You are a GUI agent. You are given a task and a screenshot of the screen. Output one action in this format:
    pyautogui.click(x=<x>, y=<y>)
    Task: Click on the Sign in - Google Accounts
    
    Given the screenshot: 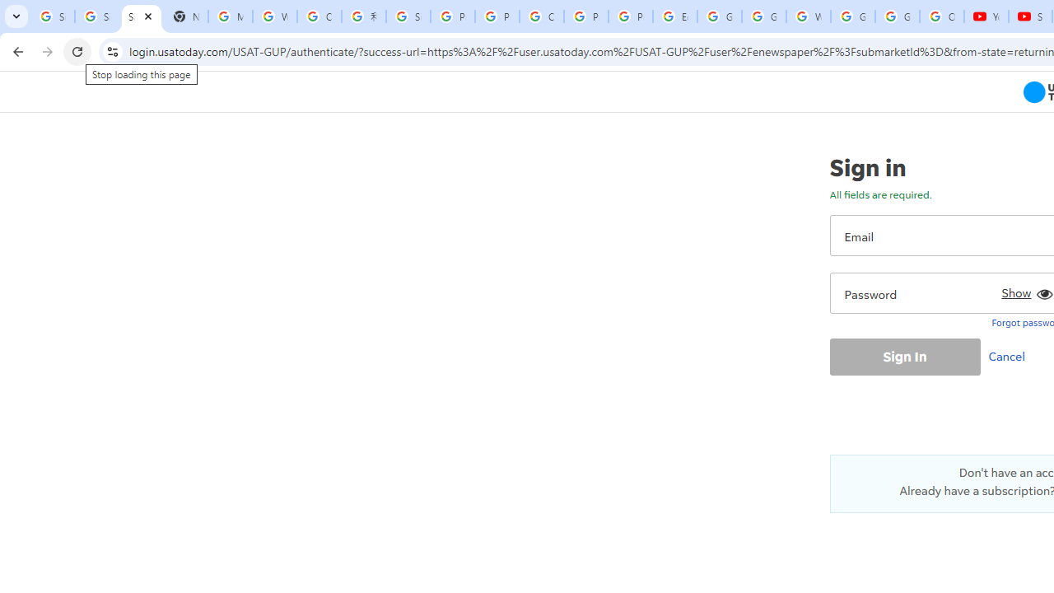 What is the action you would take?
    pyautogui.click(x=96, y=16)
    